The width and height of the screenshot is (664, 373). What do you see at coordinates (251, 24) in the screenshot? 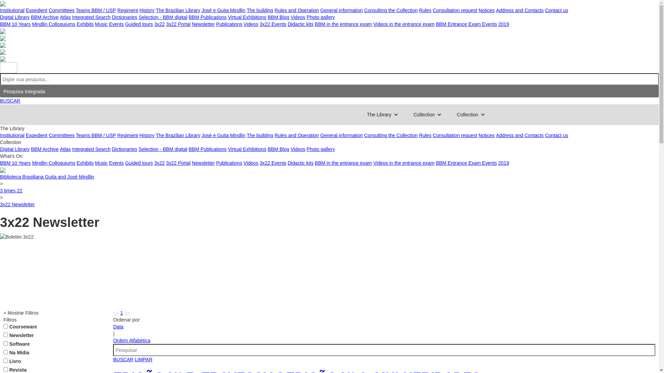
I see `Videos` at bounding box center [251, 24].